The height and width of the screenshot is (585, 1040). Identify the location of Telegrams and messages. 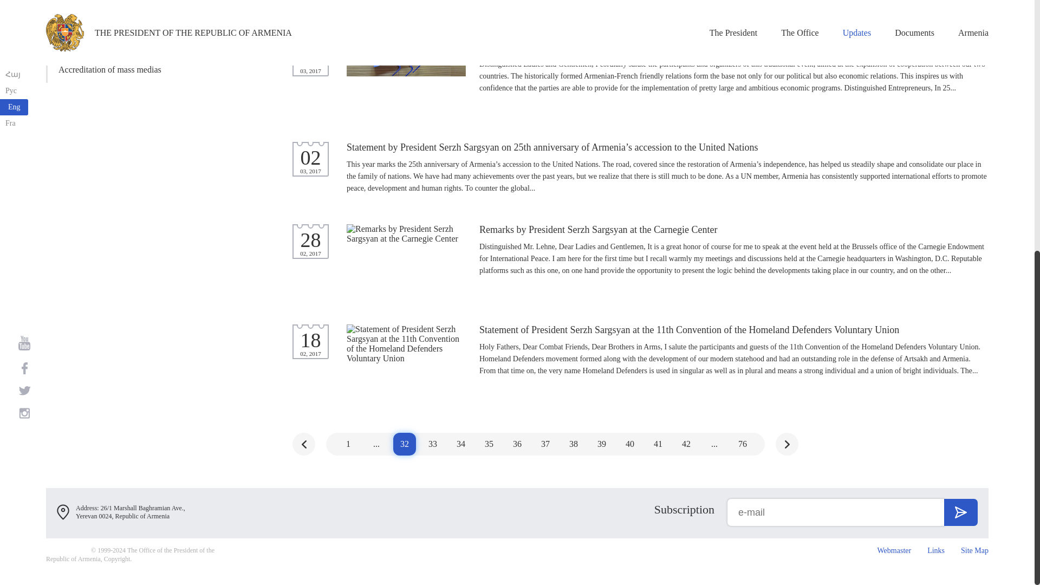
(122, 3).